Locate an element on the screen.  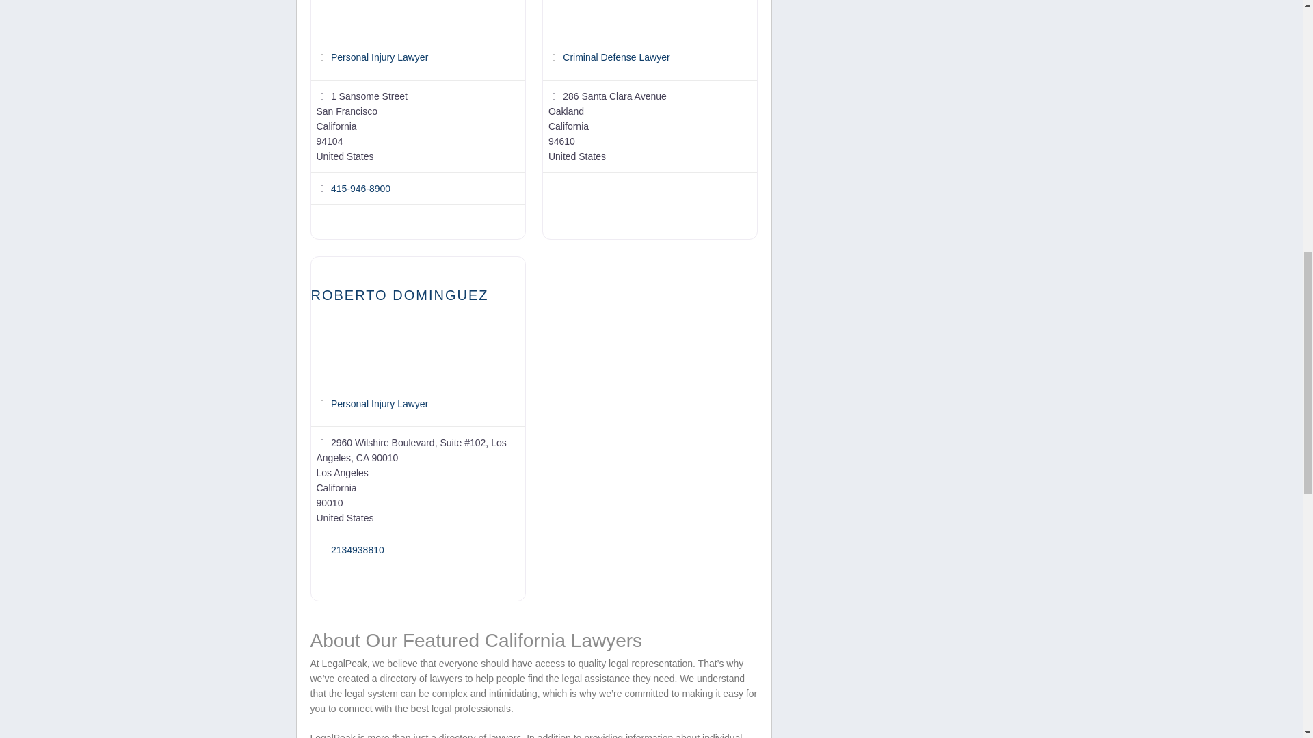
Criminal Defense Lawyer is located at coordinates (616, 57).